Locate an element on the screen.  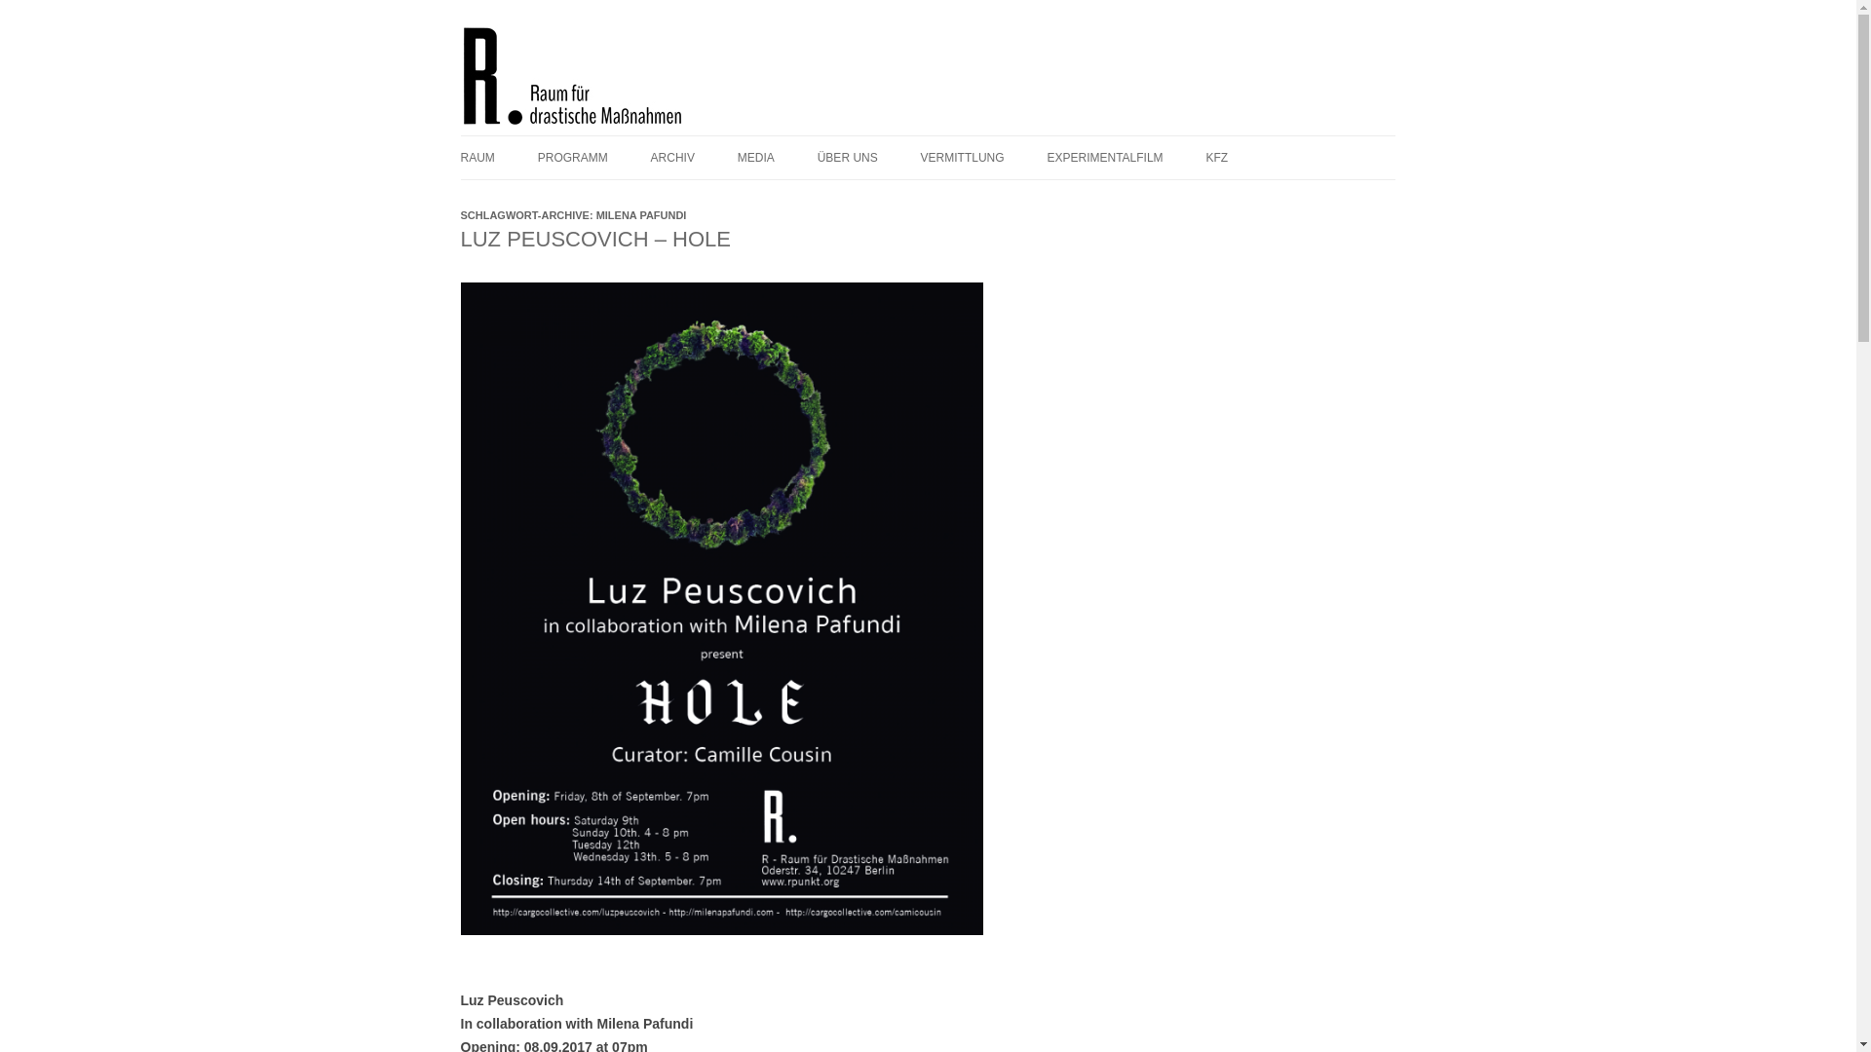
PROGRAMM is located at coordinates (573, 158).